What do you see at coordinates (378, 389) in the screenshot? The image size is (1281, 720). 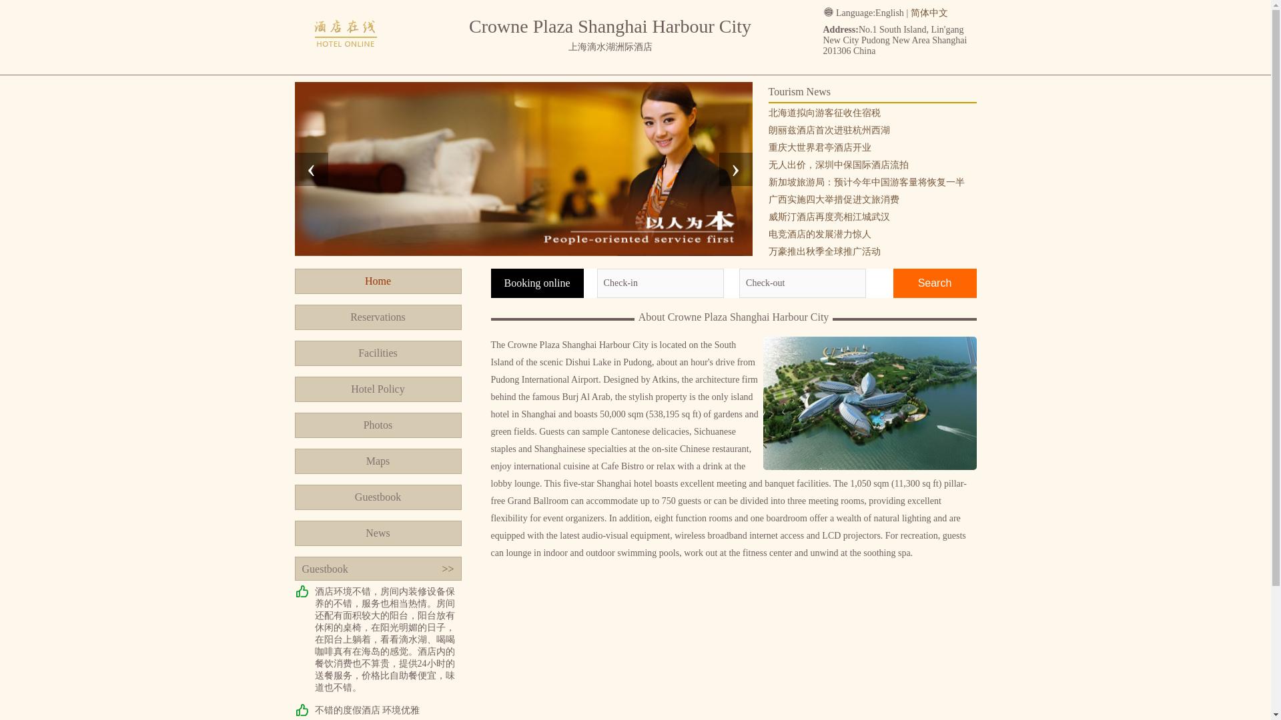 I see `Hotel Policy` at bounding box center [378, 389].